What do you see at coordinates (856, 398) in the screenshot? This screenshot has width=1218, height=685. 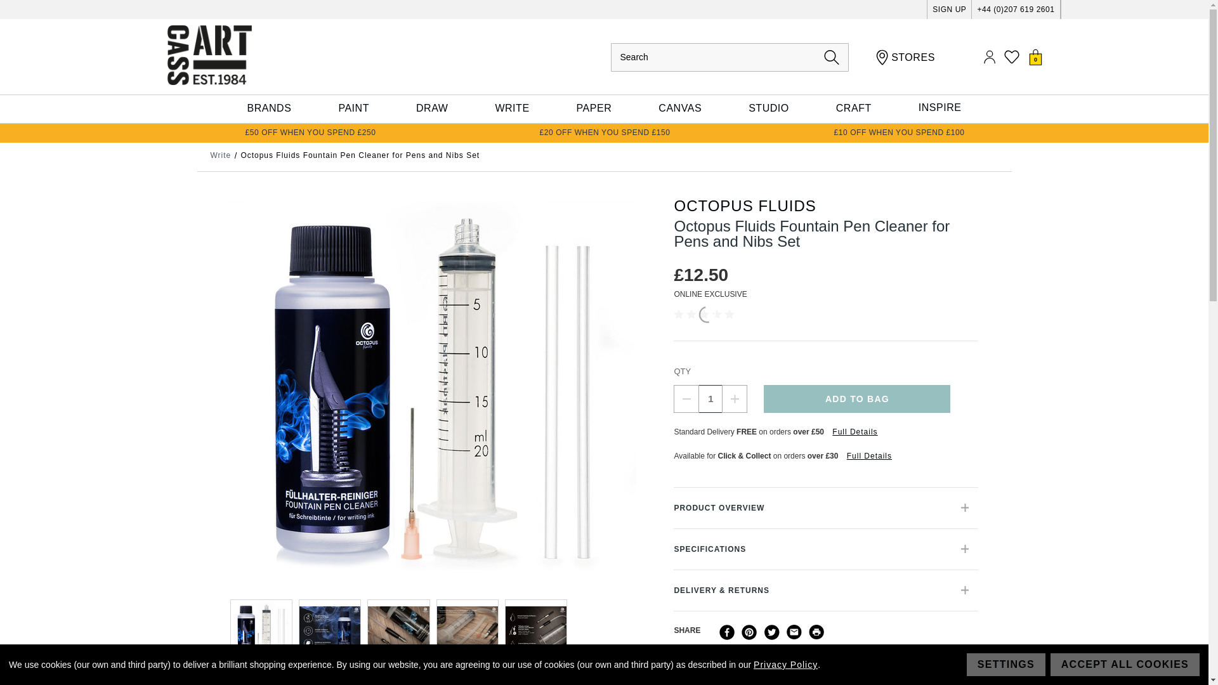 I see `Add to Bag` at bounding box center [856, 398].